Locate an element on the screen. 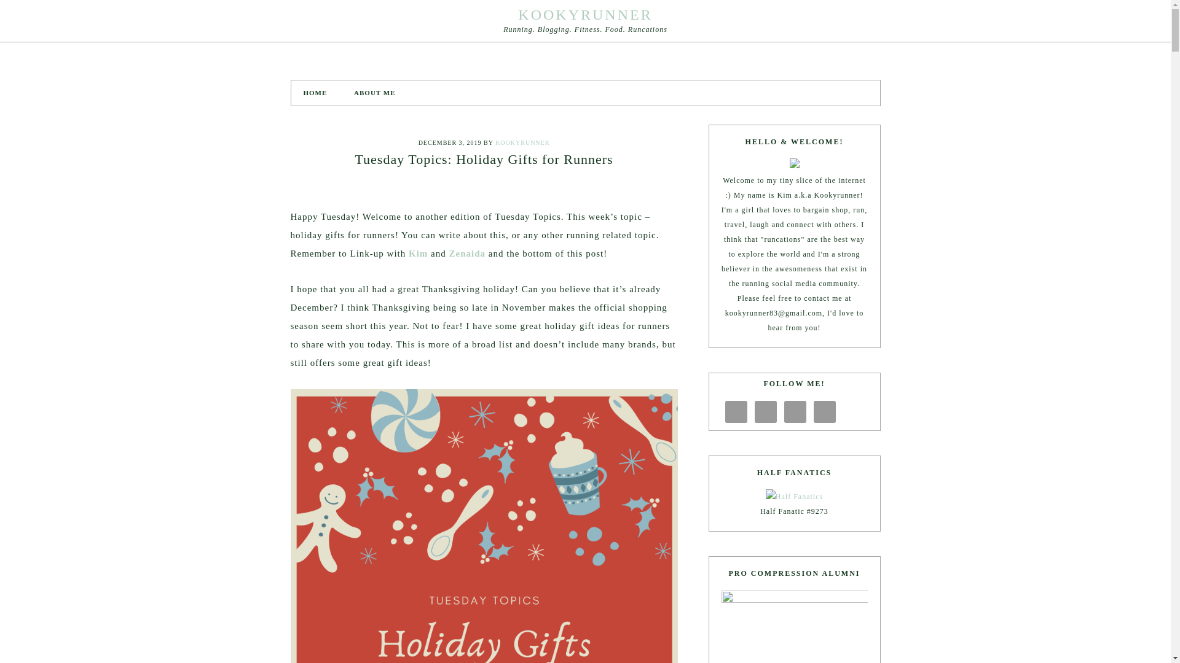 This screenshot has height=663, width=1180. KOOKYRUNNER is located at coordinates (585, 14).